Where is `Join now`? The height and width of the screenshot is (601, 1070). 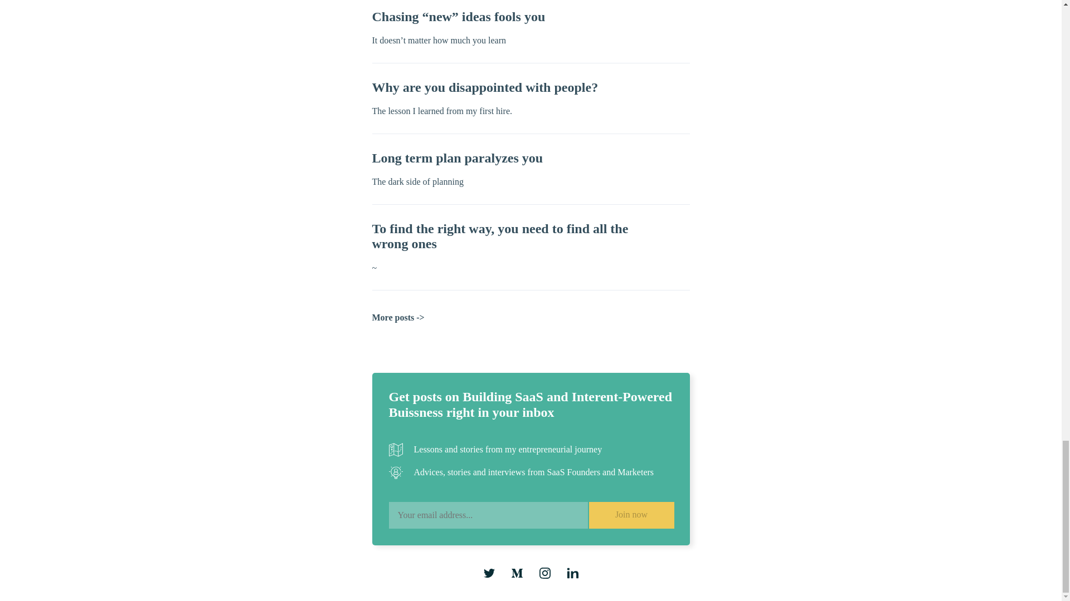 Join now is located at coordinates (631, 515).